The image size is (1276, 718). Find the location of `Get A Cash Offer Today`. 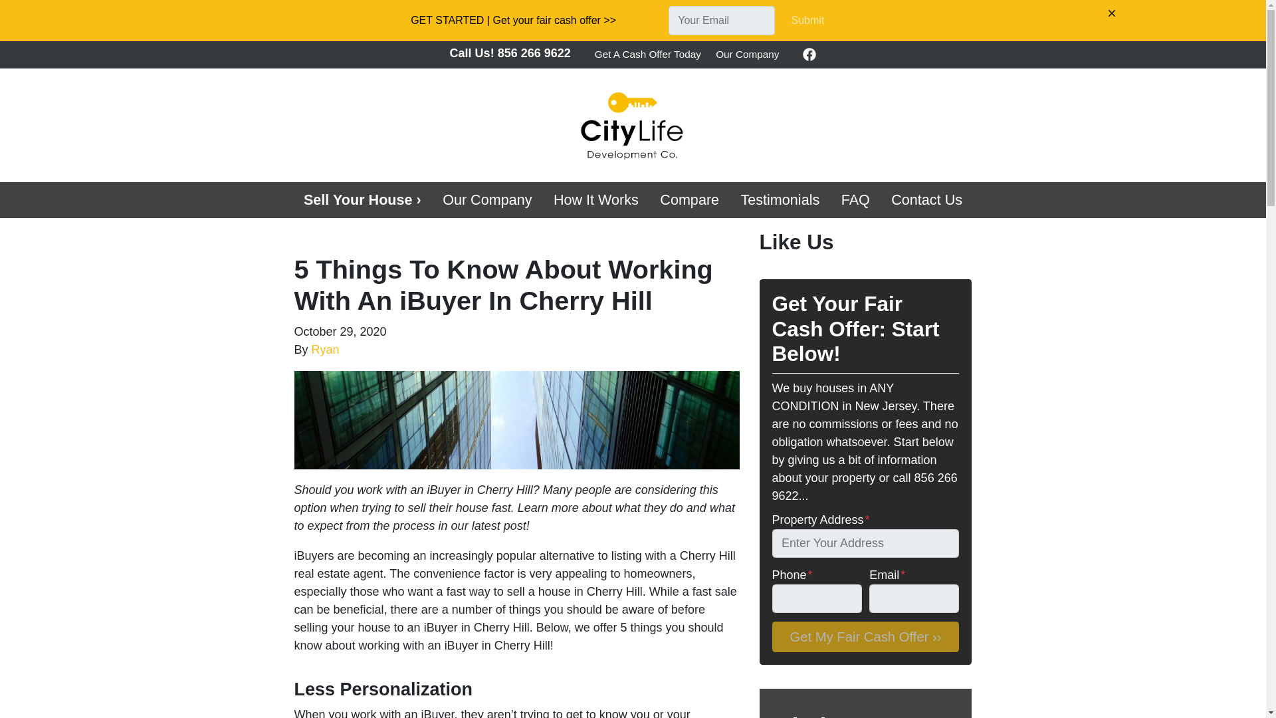

Get A Cash Offer Today is located at coordinates (647, 55).